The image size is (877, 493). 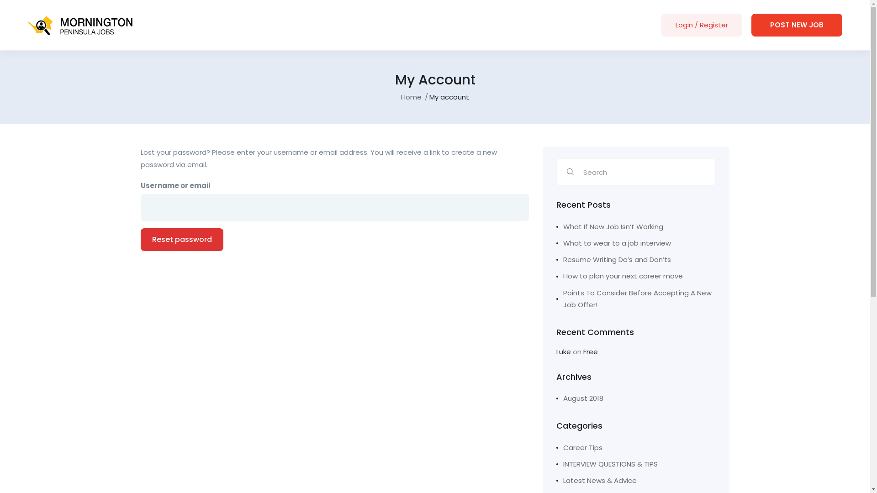 I want to click on August 2018, so click(x=580, y=399).